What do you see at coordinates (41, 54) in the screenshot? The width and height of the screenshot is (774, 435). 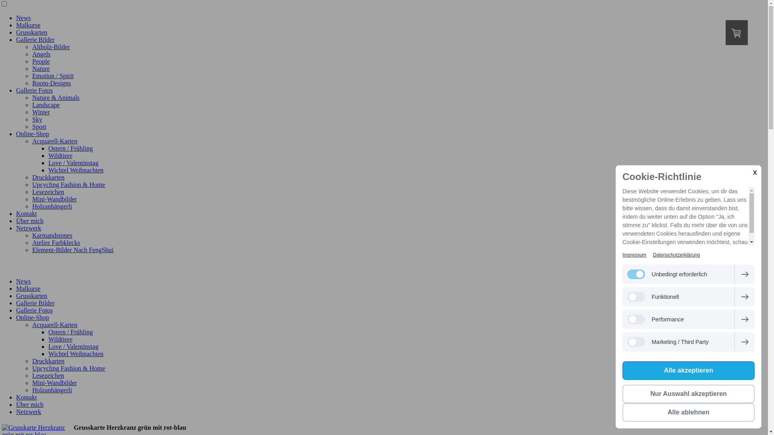 I see `Angels` at bounding box center [41, 54].